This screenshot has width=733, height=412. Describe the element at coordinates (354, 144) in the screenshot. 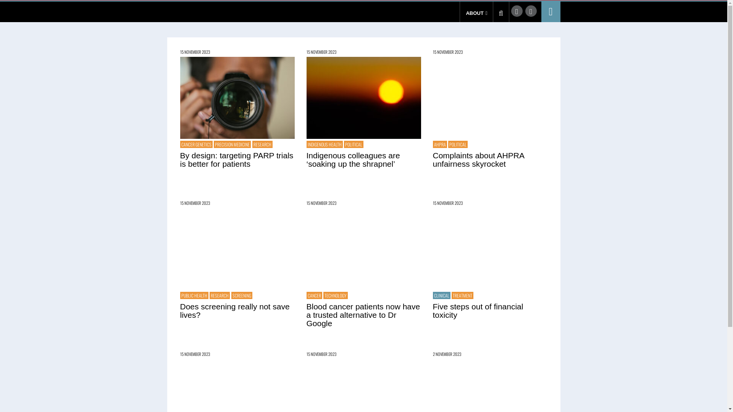

I see `POLITICAL` at that location.